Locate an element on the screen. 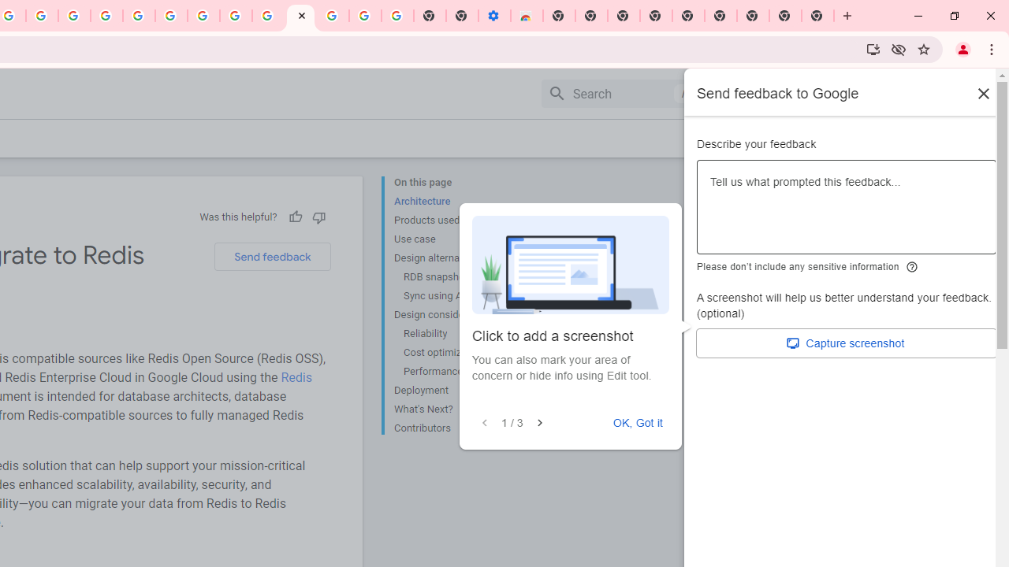  Cost optimization is located at coordinates (462, 353).